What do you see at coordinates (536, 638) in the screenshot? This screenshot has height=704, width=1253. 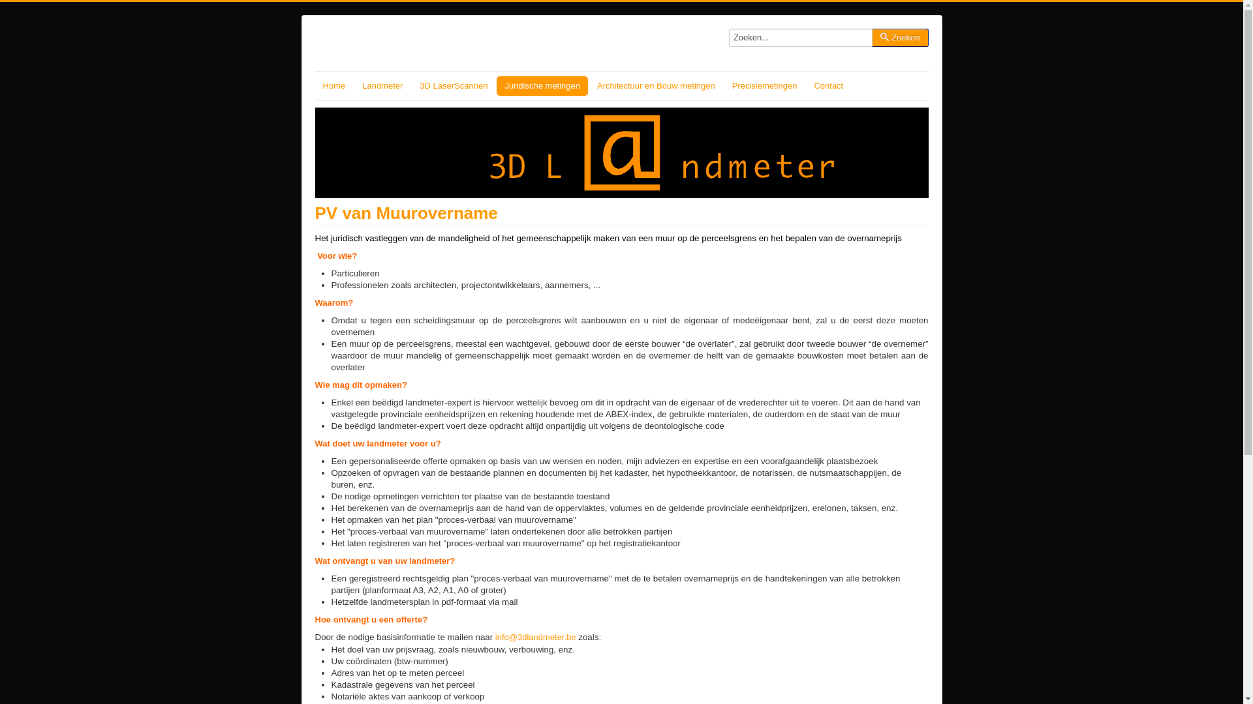 I see `info@3dlandmeter.be` at bounding box center [536, 638].